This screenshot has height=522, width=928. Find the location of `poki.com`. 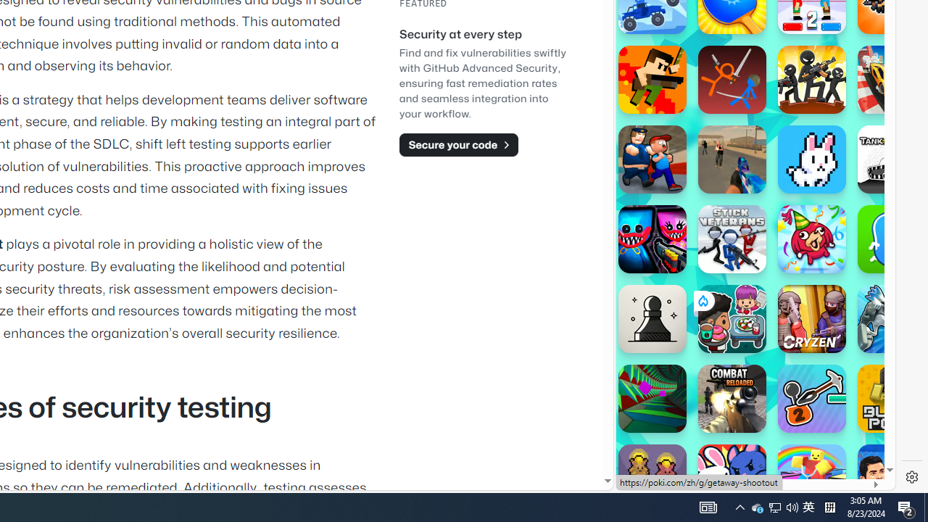

poki.com is located at coordinates (792, 245).